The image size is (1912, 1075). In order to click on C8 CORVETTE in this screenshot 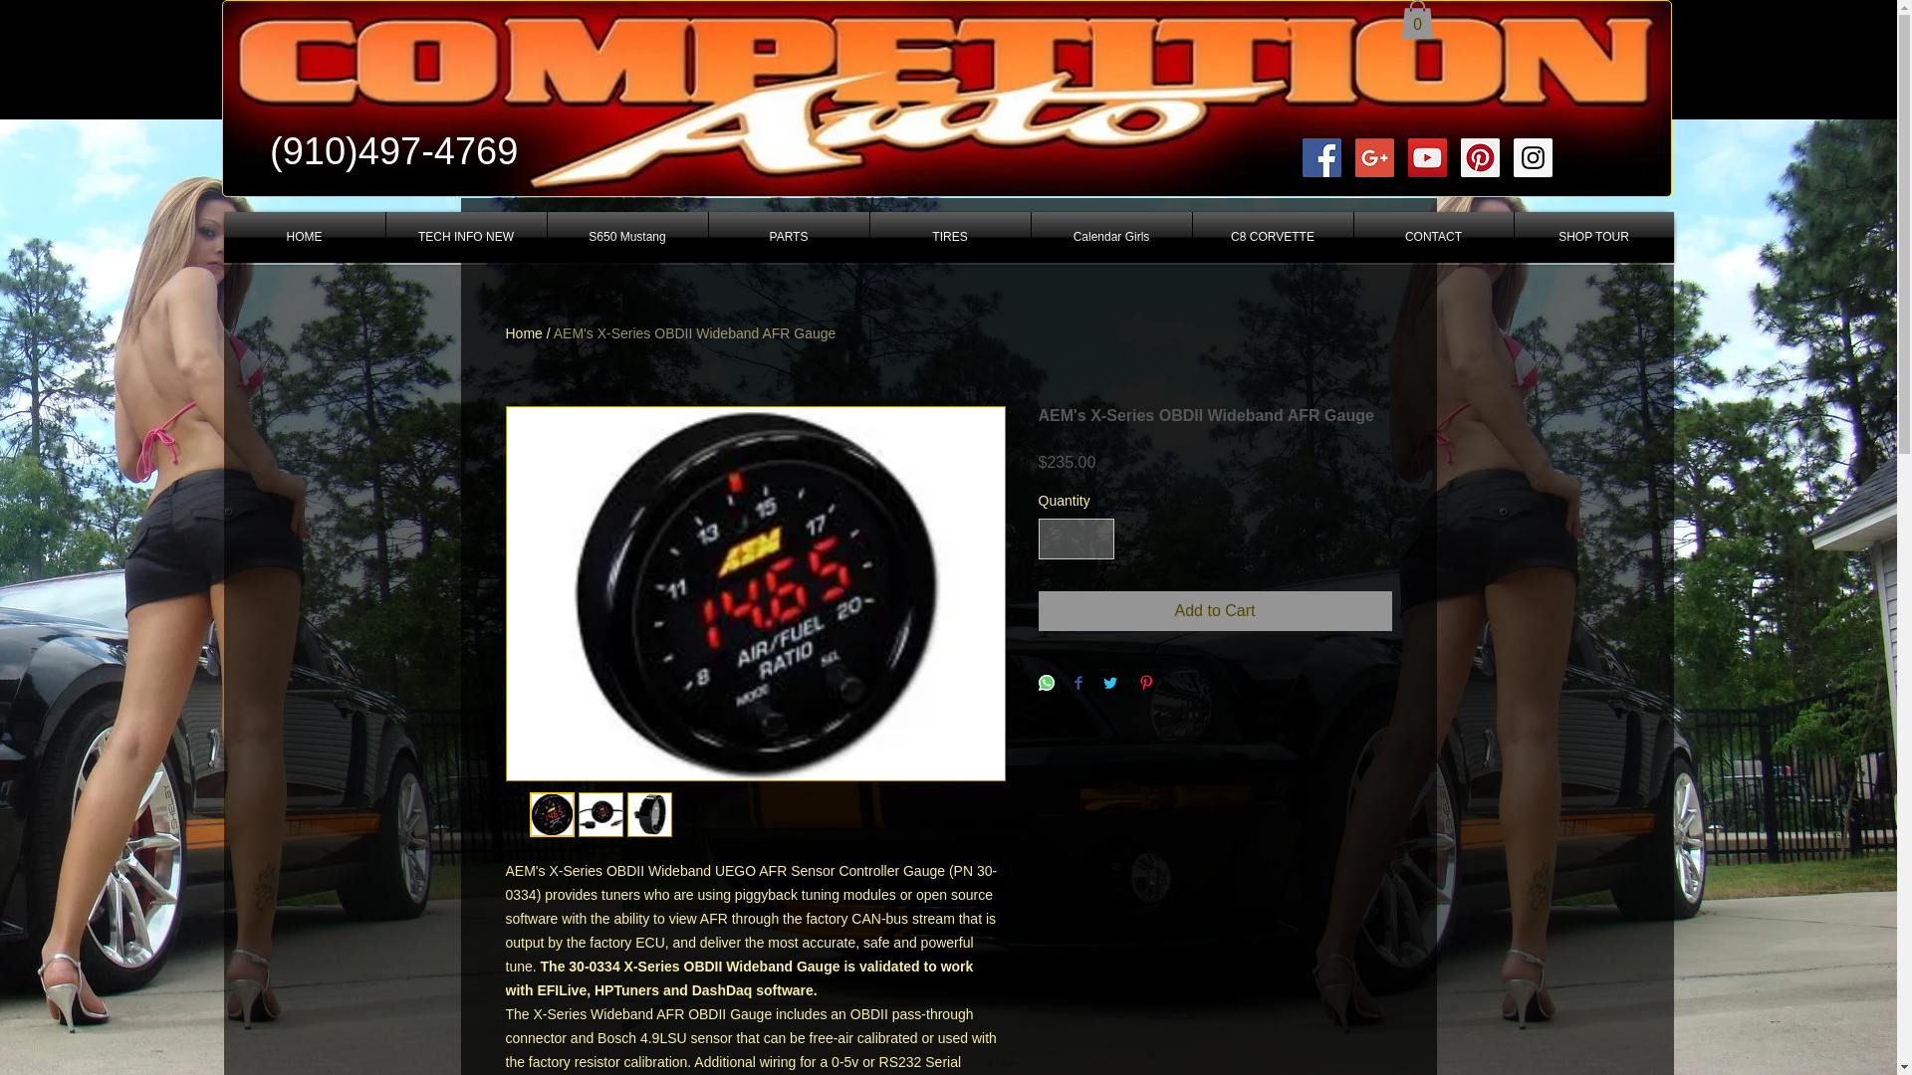, I will do `click(1273, 237)`.